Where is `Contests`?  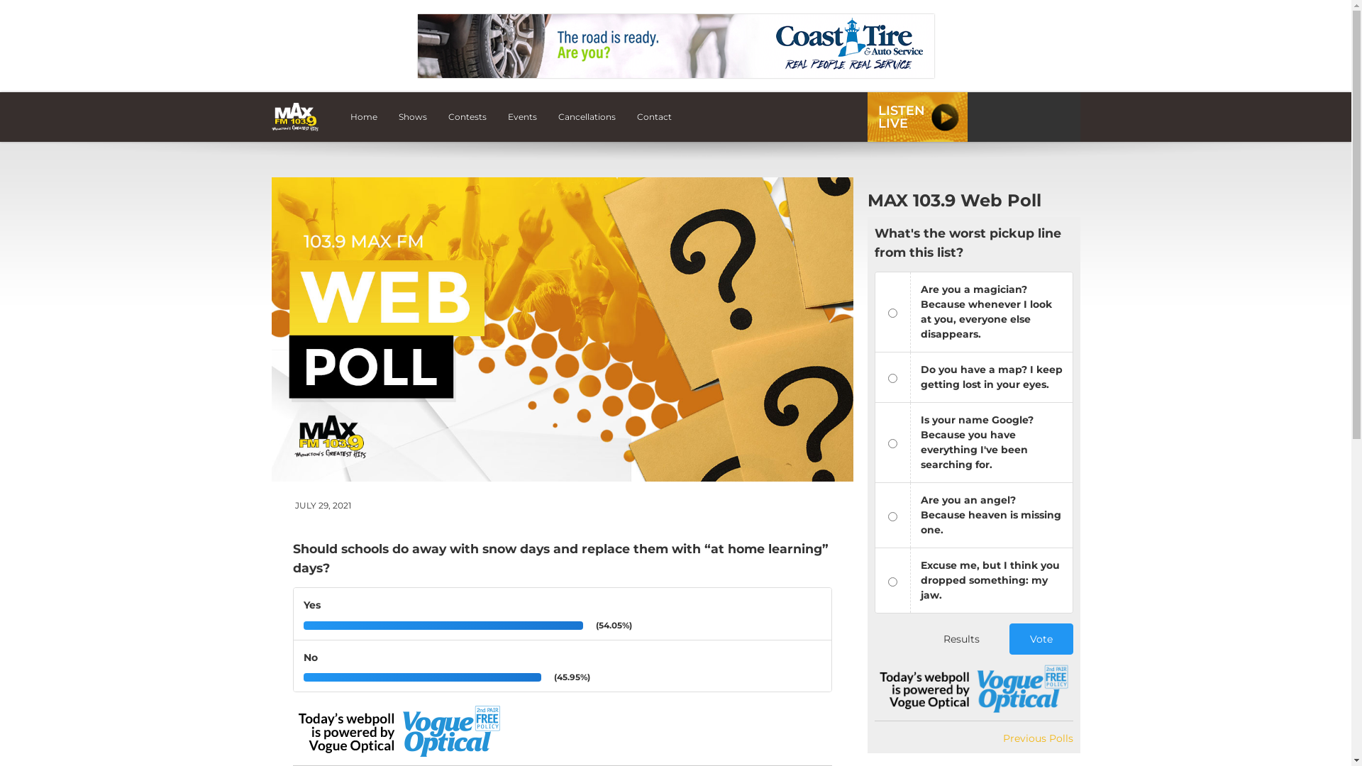
Contests is located at coordinates (467, 117).